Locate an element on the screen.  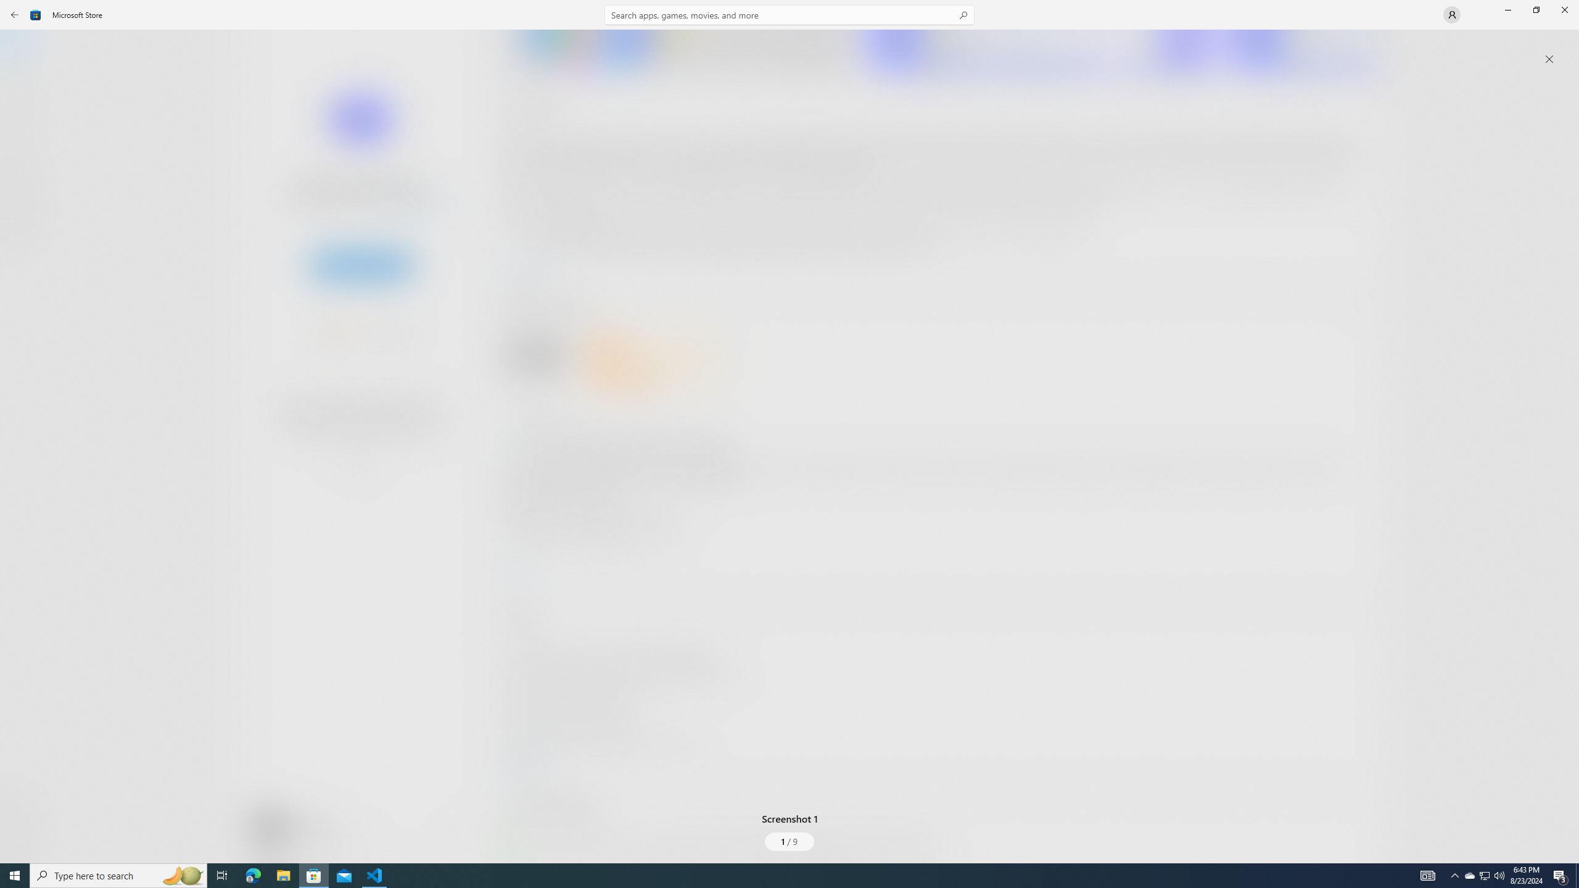
Class: Image is located at coordinates (36, 15).